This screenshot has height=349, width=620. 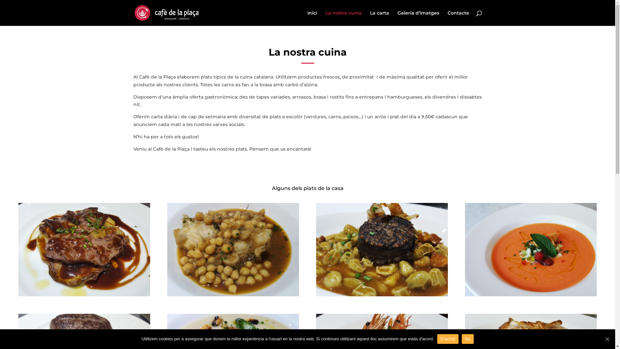 What do you see at coordinates (468, 339) in the screenshot?
I see `No` at bounding box center [468, 339].